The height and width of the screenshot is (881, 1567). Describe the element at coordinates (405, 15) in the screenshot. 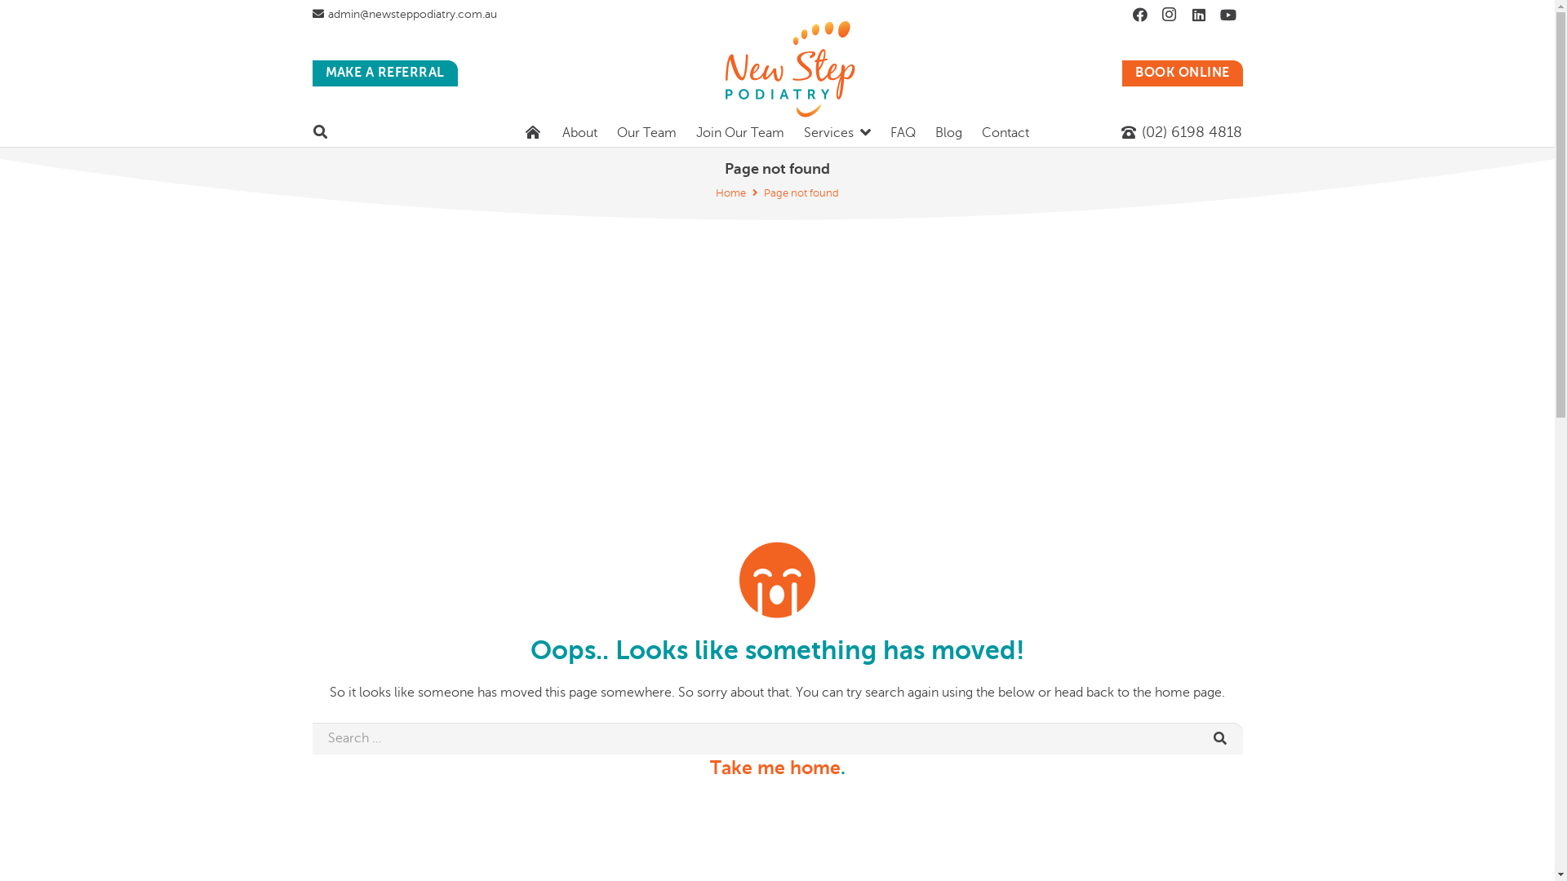

I see `admin@newsteppodiatry.com.au` at that location.